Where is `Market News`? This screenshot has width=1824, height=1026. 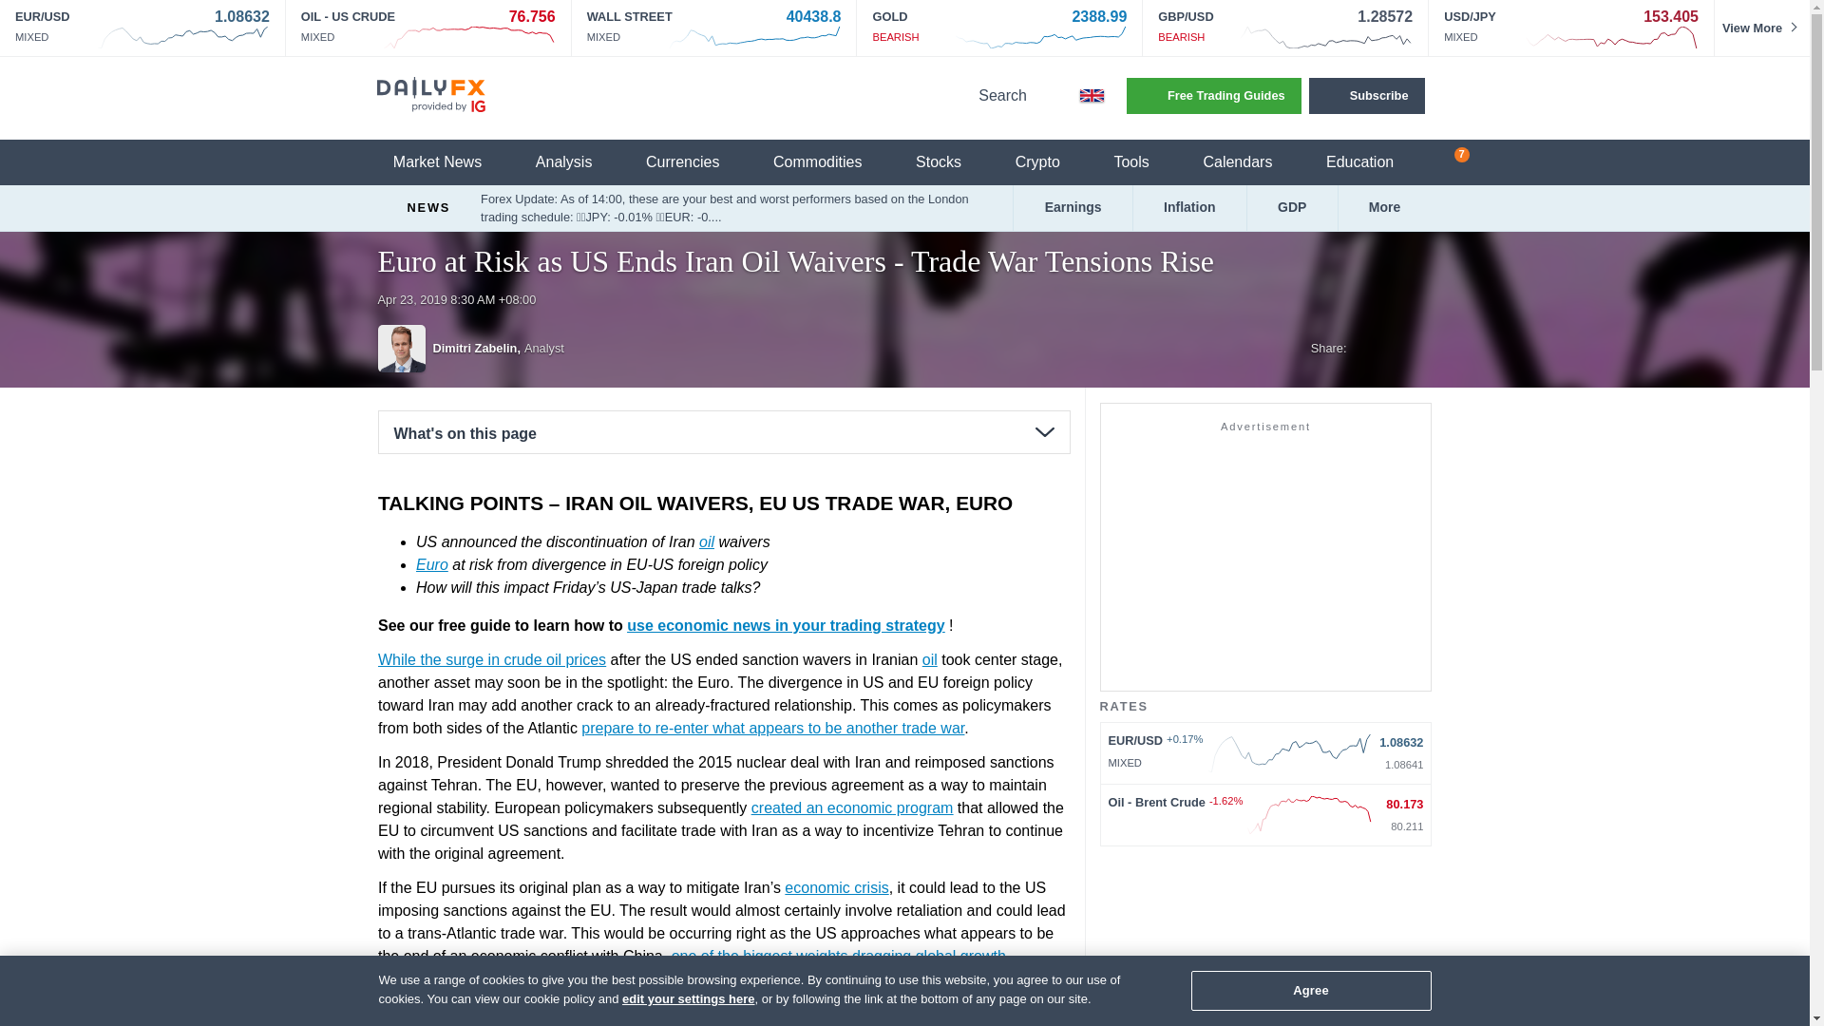 Market News is located at coordinates (448, 162).